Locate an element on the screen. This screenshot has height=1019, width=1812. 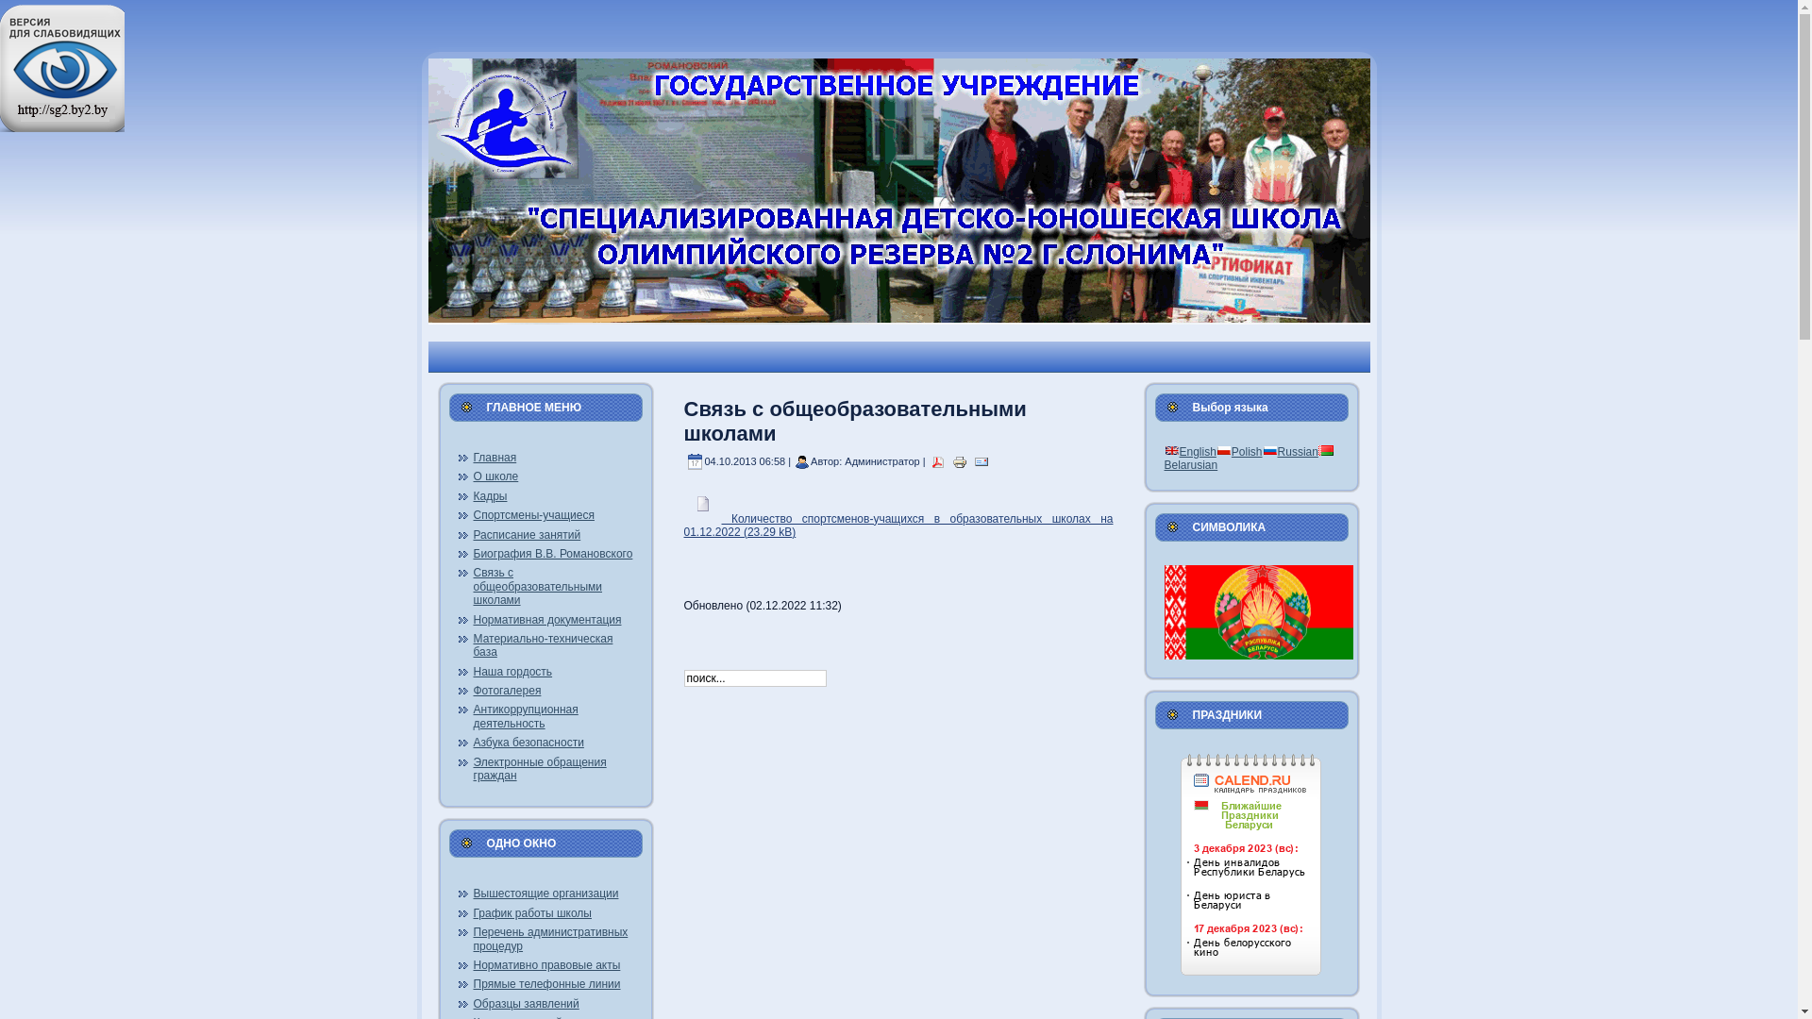
PDF is located at coordinates (938, 461).